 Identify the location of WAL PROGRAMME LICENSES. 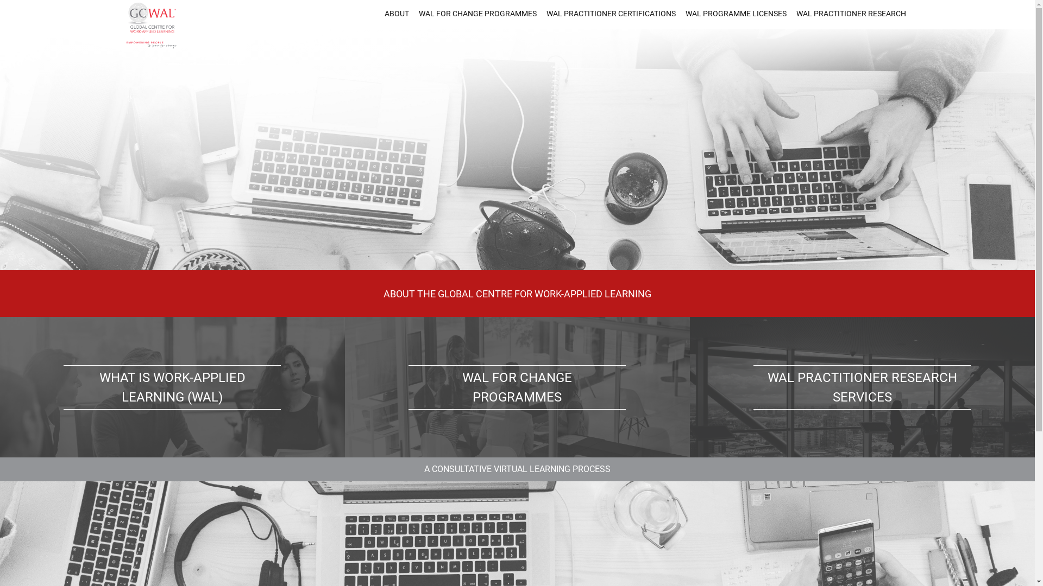
(736, 14).